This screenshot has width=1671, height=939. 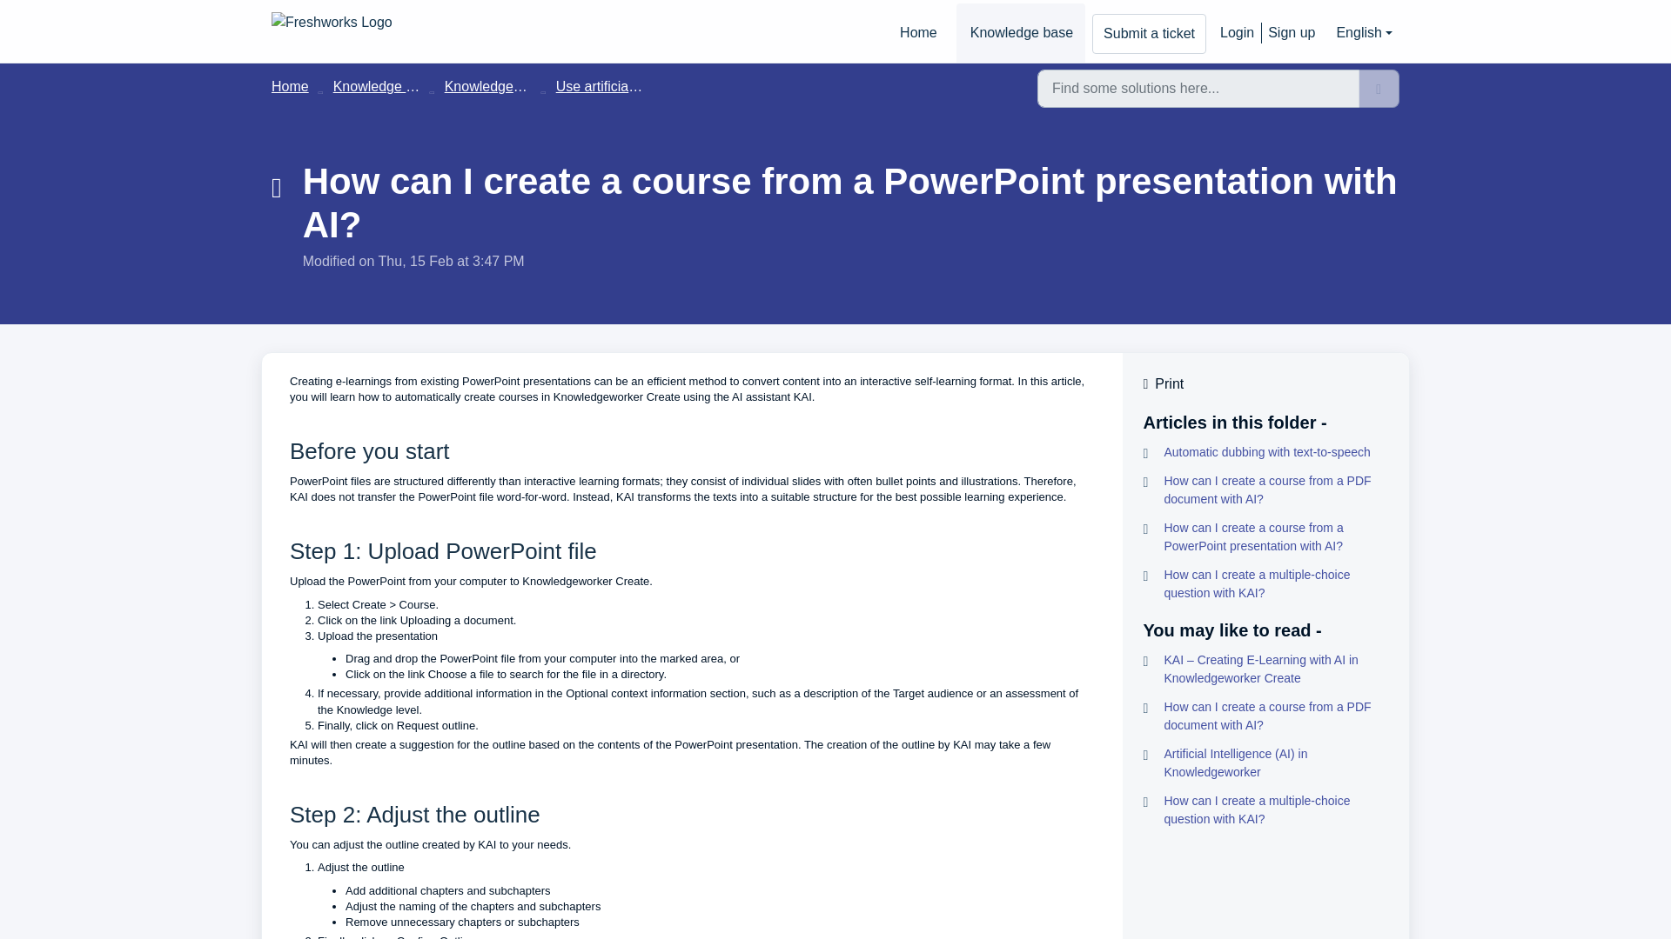 What do you see at coordinates (1265, 810) in the screenshot?
I see `How can I create a multiple-choice question with KAI?` at bounding box center [1265, 810].